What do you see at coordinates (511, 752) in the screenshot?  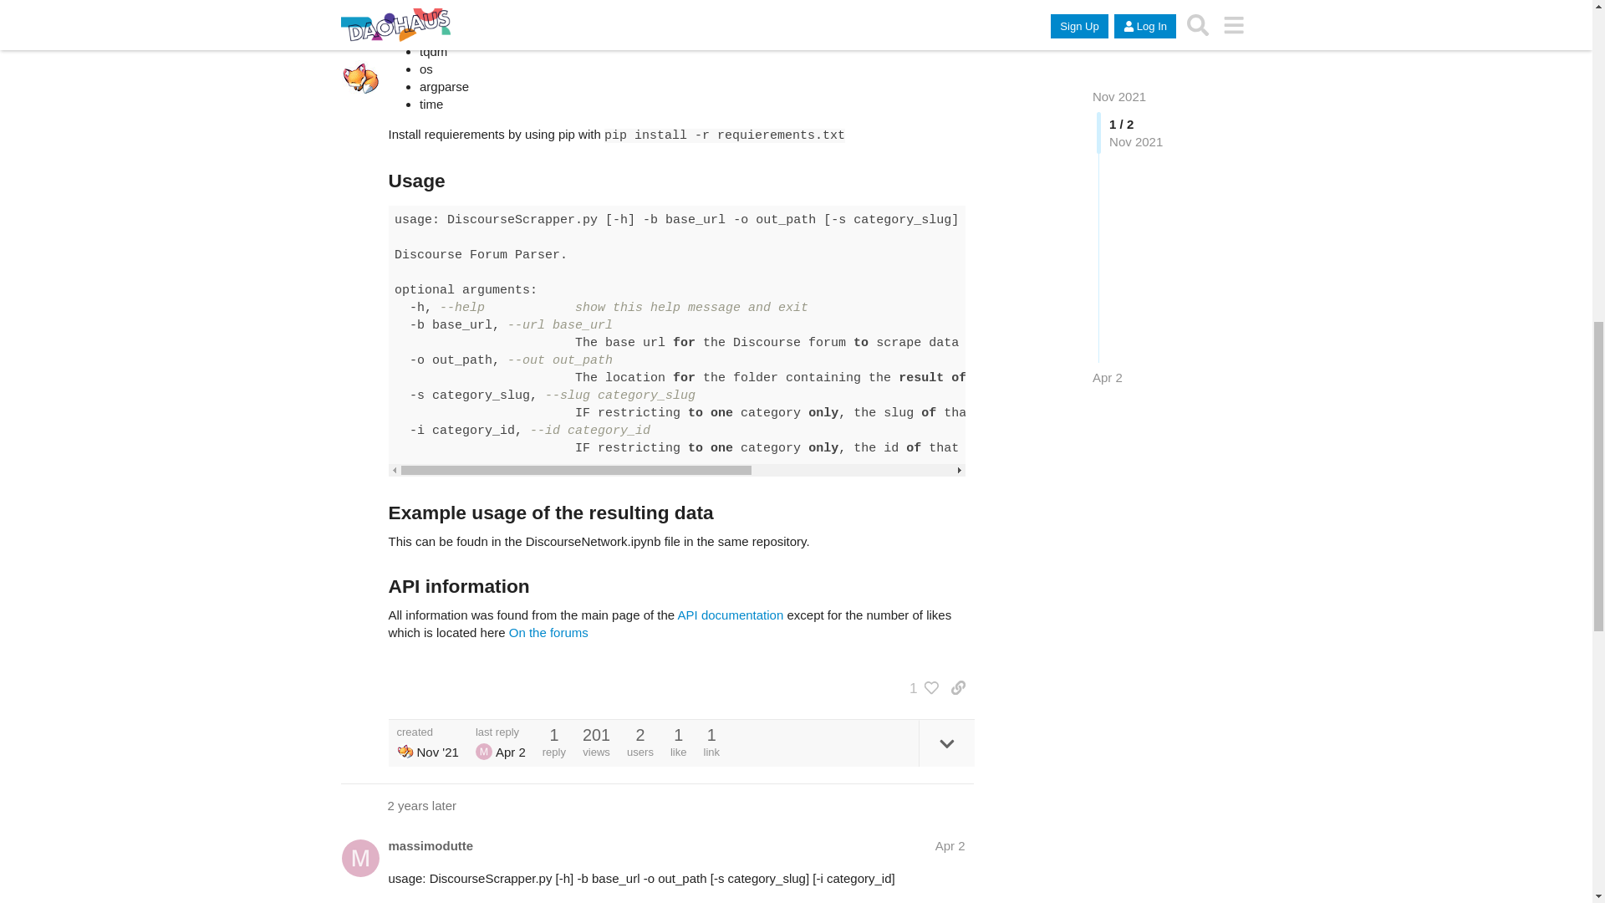 I see `Apr 2, 2024 3:22 pm` at bounding box center [511, 752].